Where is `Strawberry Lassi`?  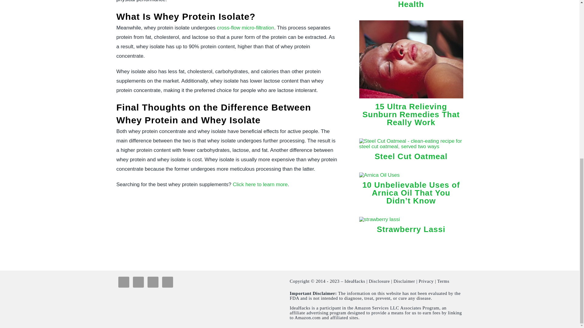
Strawberry Lassi is located at coordinates (411, 229).